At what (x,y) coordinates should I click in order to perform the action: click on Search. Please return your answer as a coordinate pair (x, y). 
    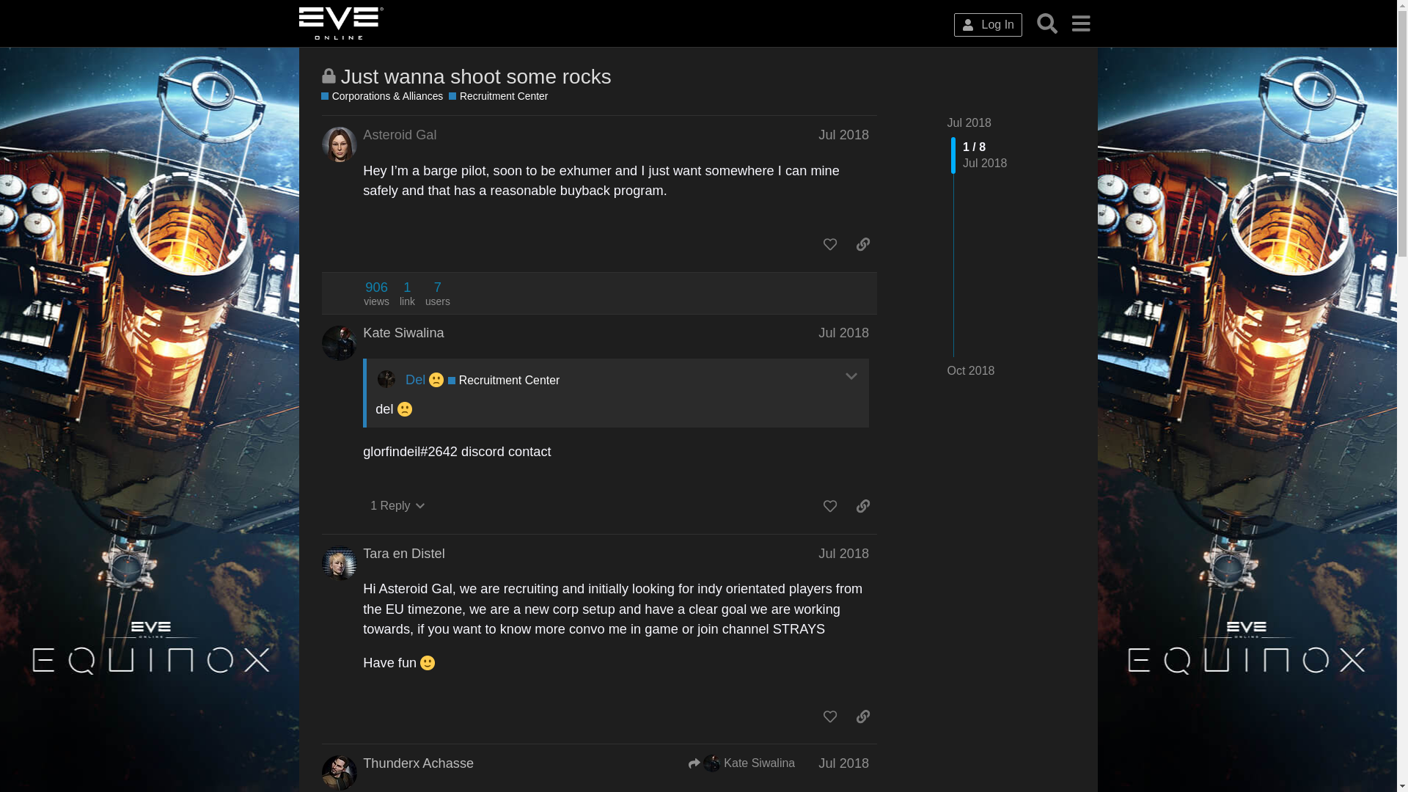
    Looking at the image, I should click on (1047, 23).